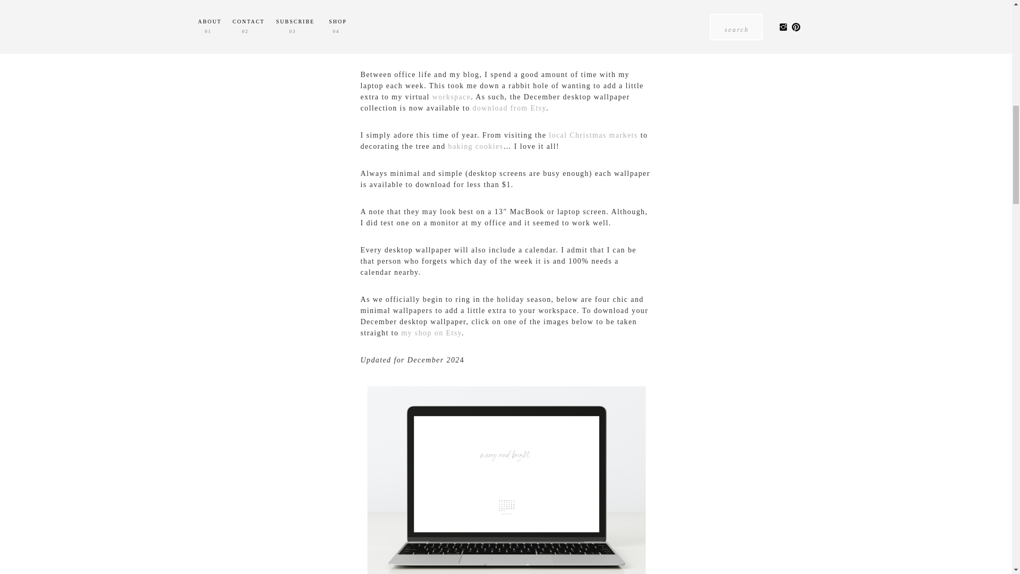  I want to click on download from Etsy, so click(509, 107).